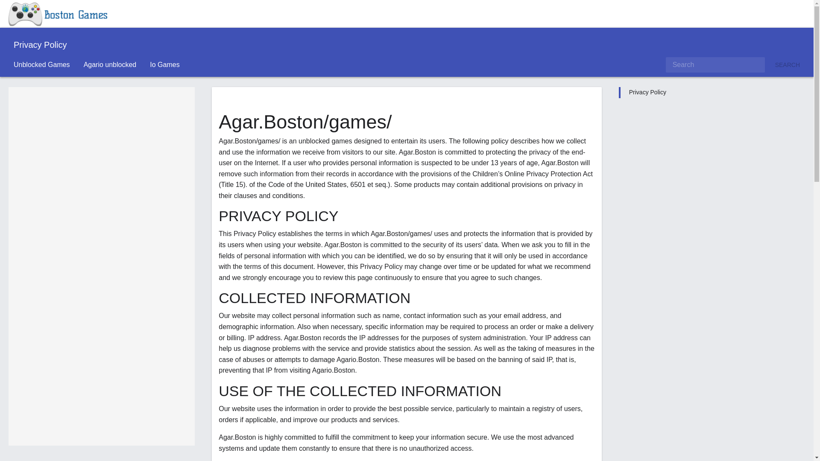  What do you see at coordinates (58, 14) in the screenshot?
I see `Unblocked Games` at bounding box center [58, 14].